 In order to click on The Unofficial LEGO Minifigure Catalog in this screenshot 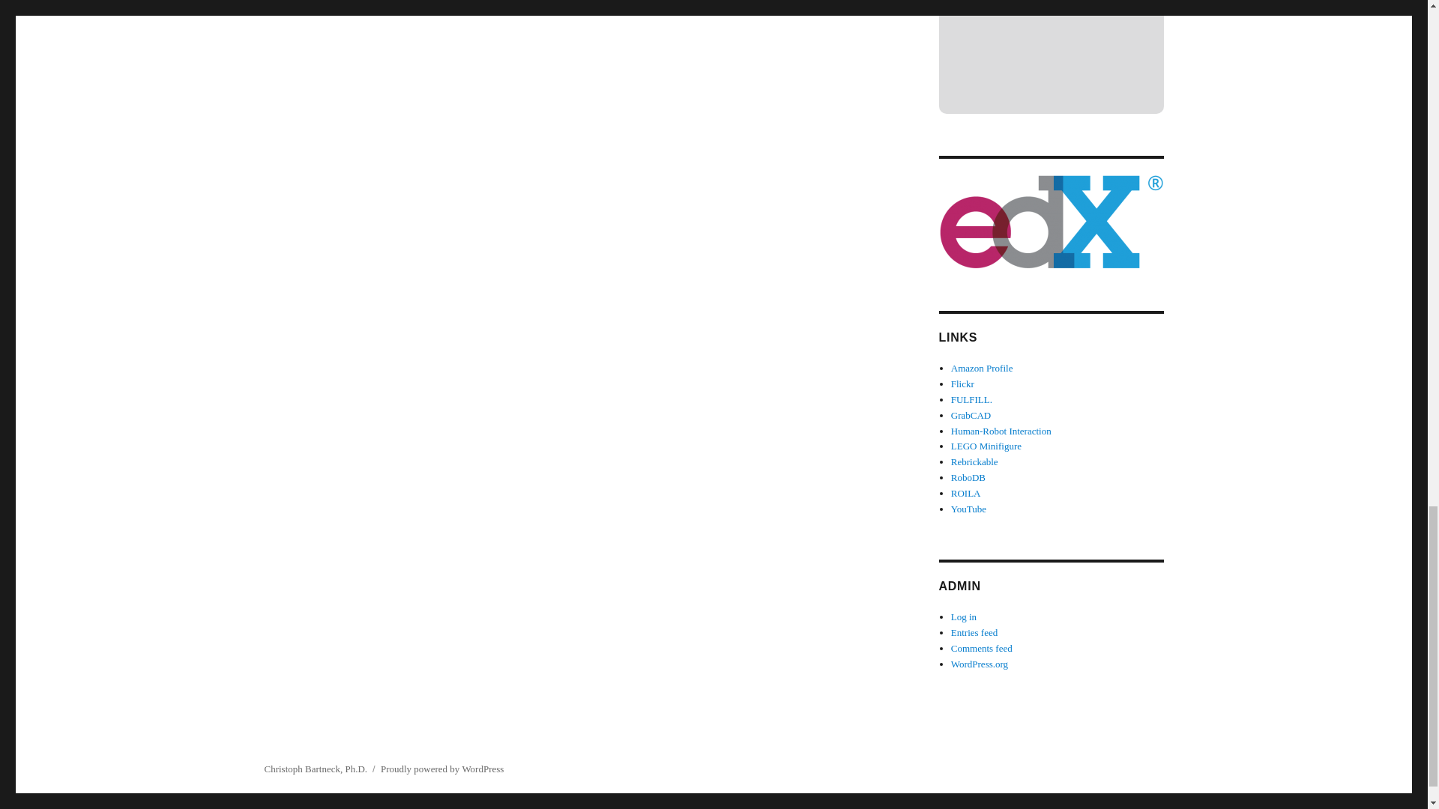, I will do `click(986, 445)`.